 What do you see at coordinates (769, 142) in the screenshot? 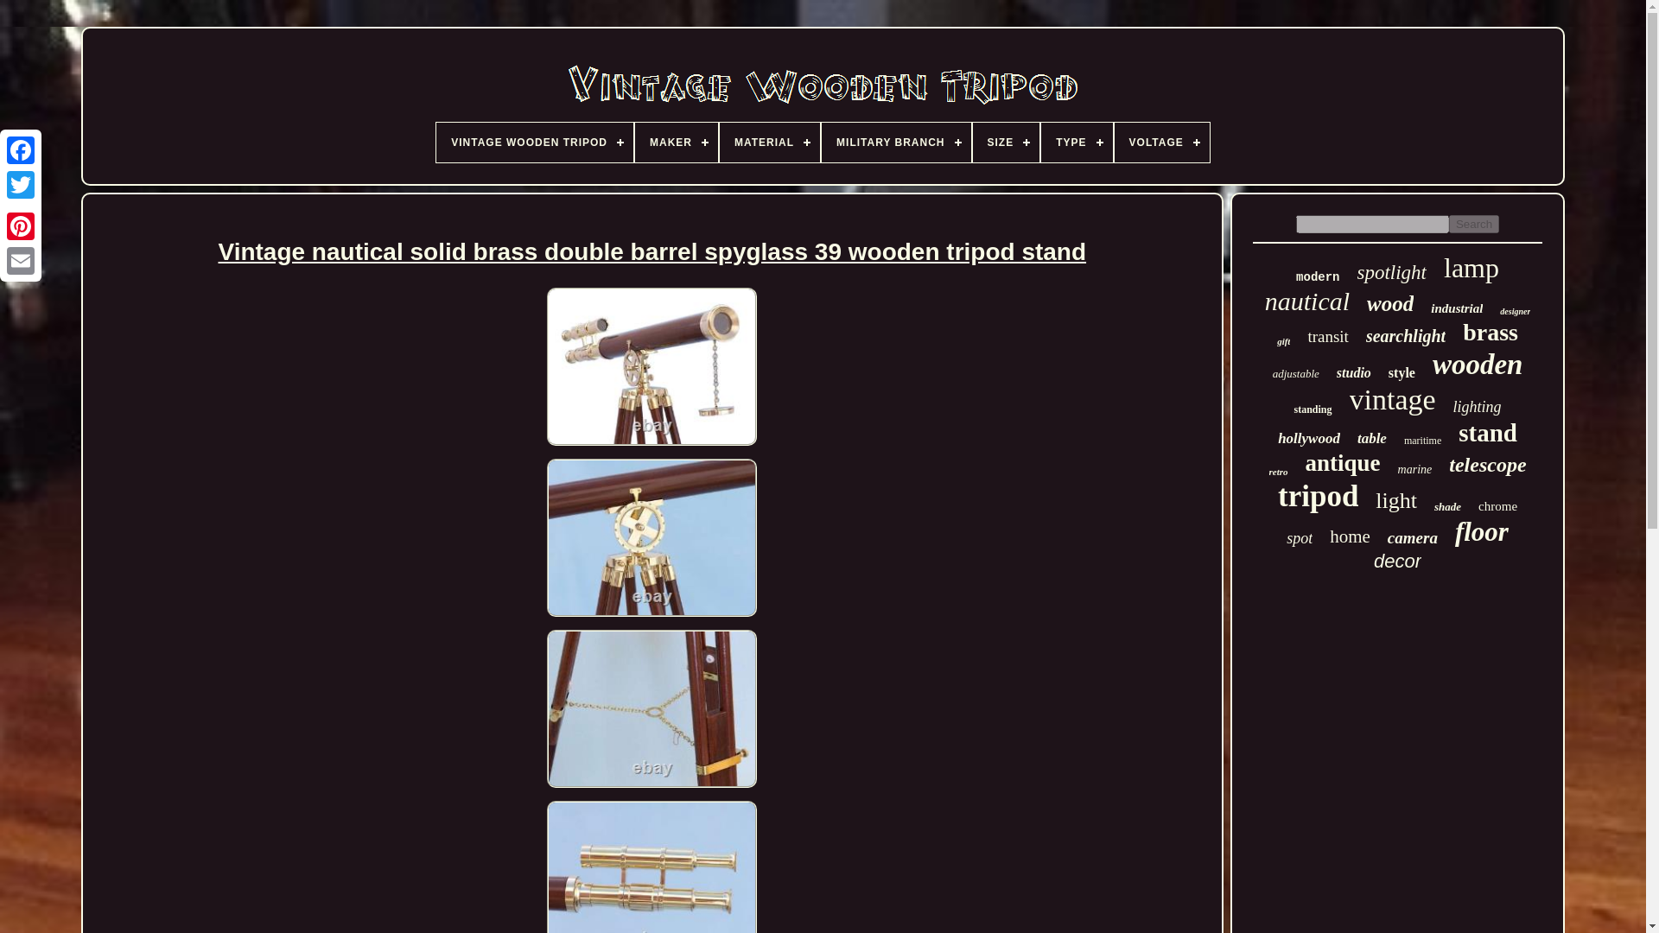
I see `MATERIAL` at bounding box center [769, 142].